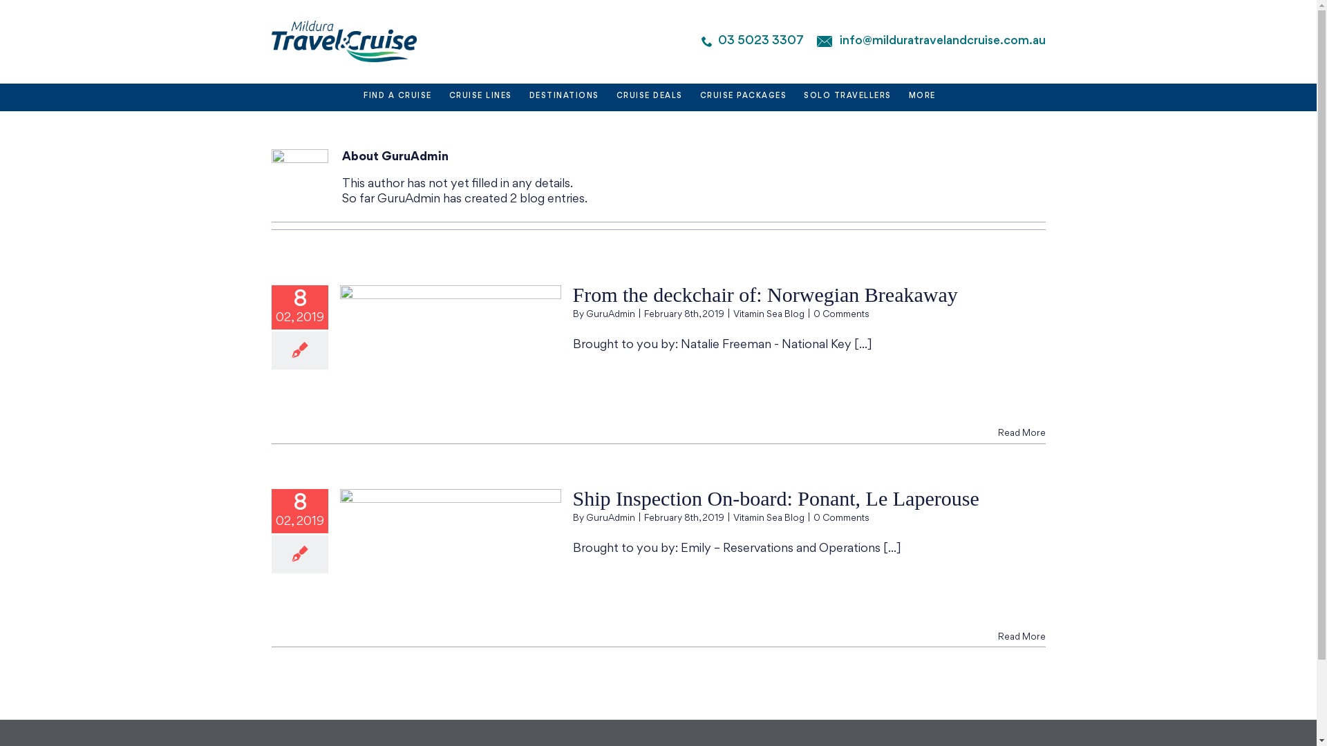  I want to click on DESTINATIONS, so click(564, 97).